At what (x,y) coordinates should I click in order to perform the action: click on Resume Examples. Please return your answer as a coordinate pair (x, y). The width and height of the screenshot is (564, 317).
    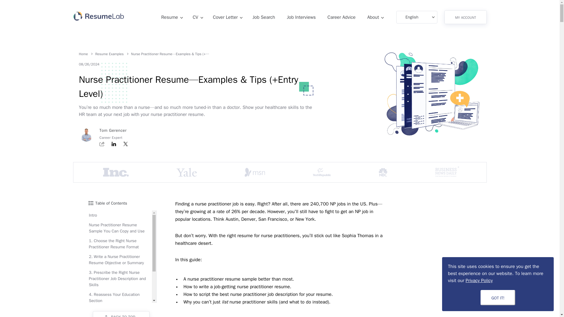
    Looking at the image, I should click on (109, 54).